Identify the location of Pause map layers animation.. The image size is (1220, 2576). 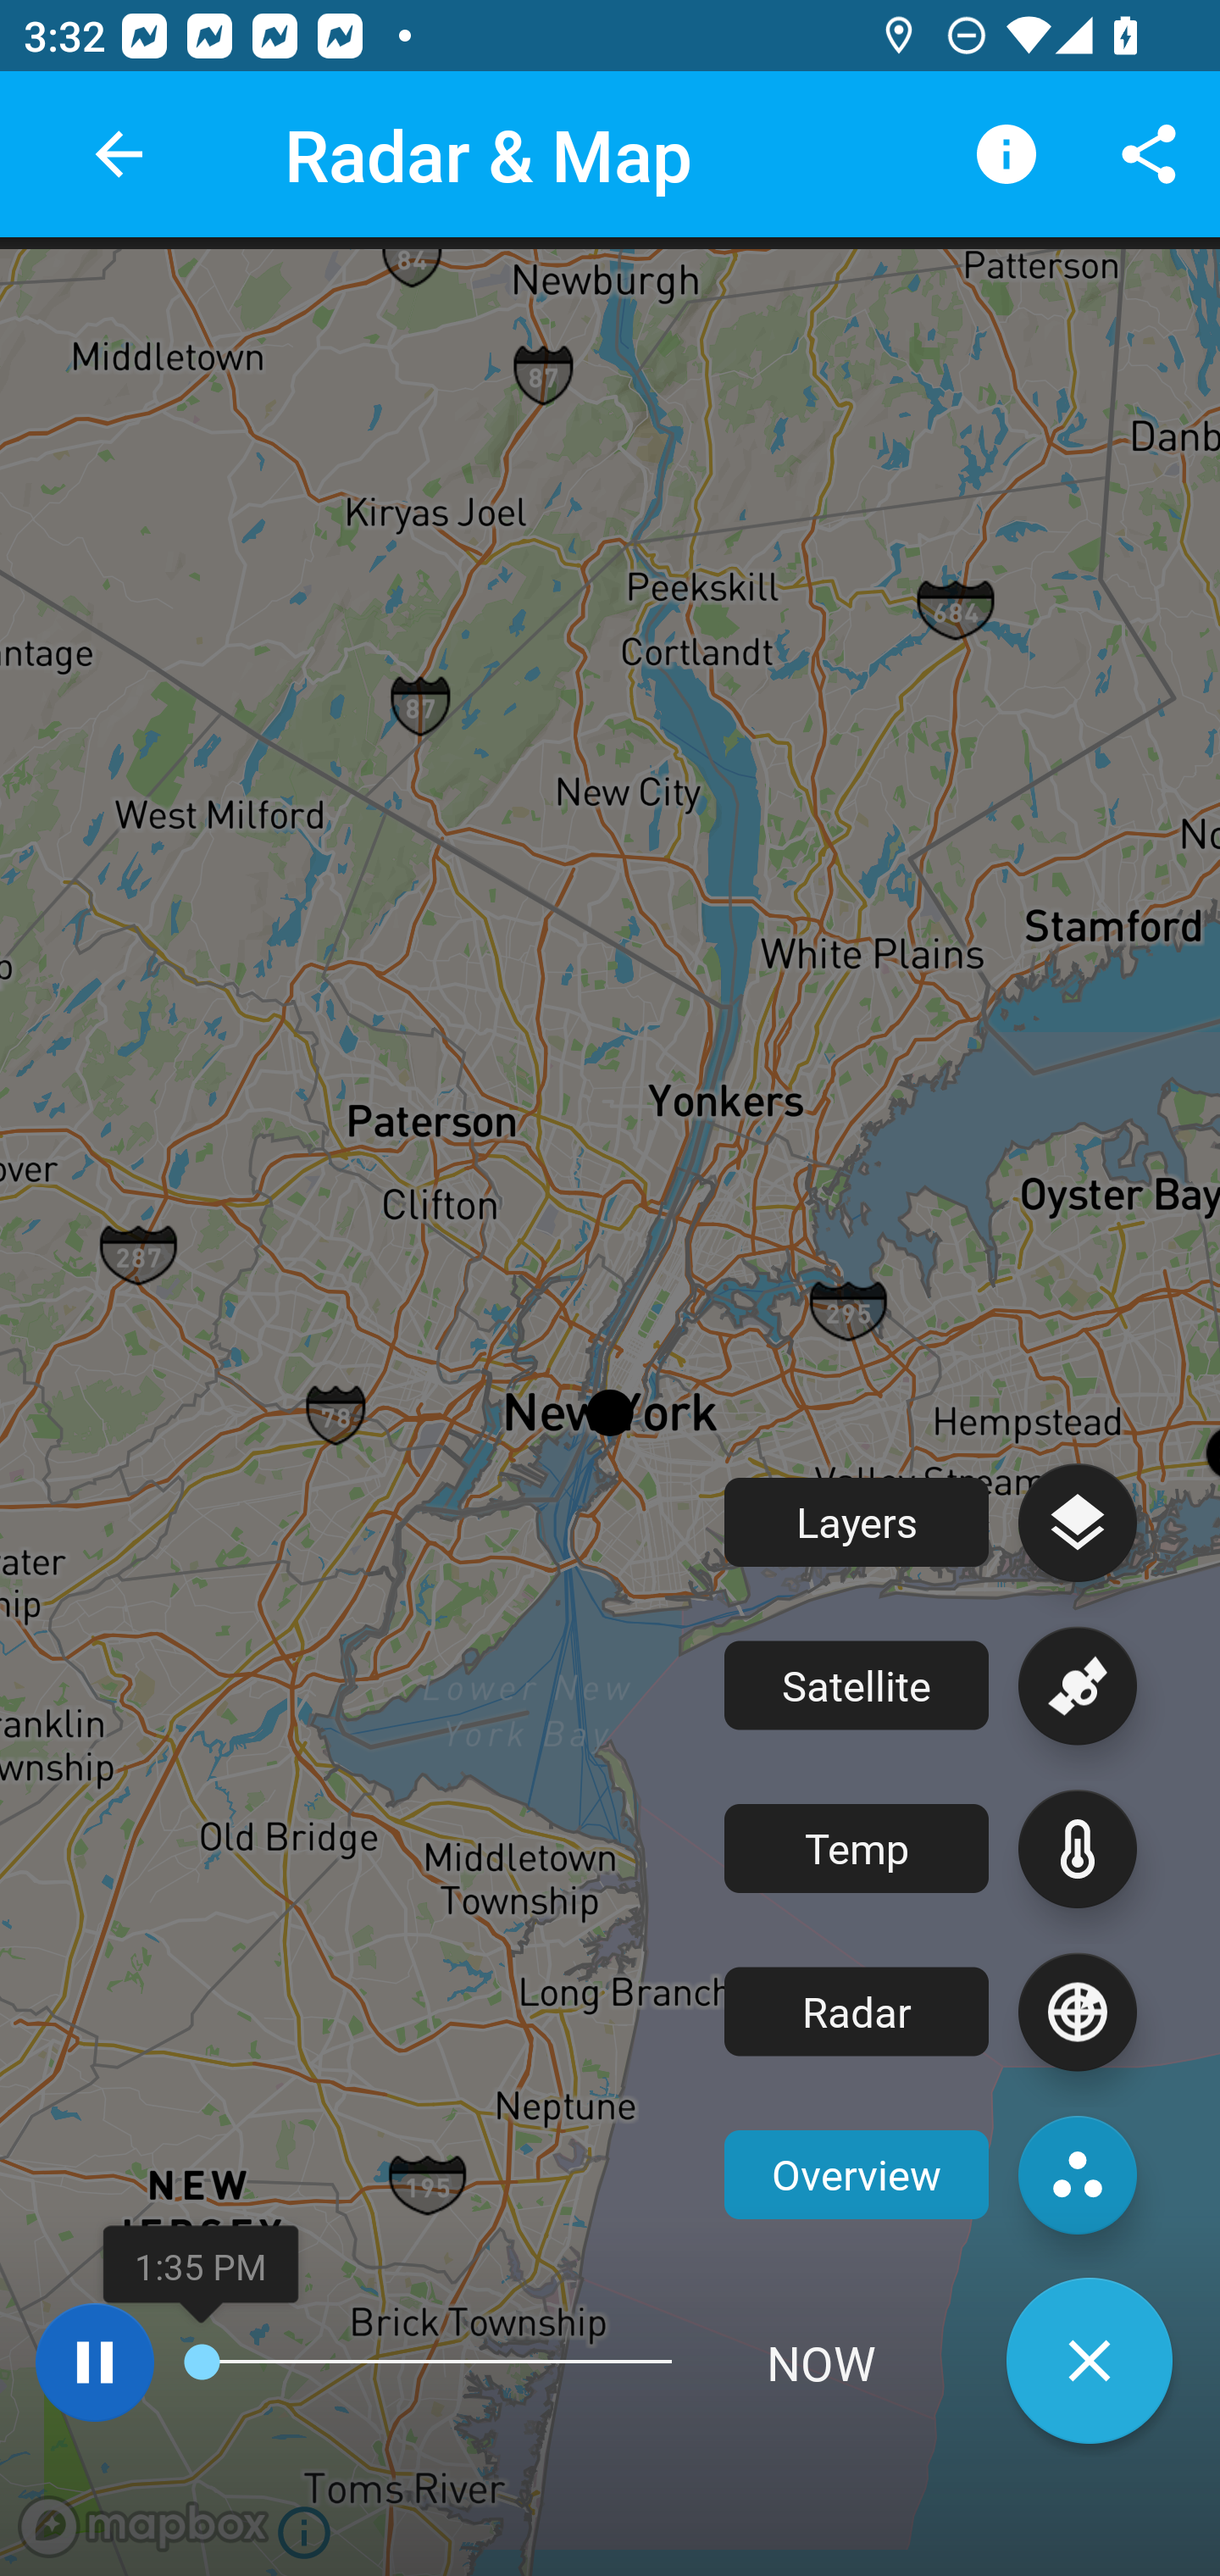
(94, 2362).